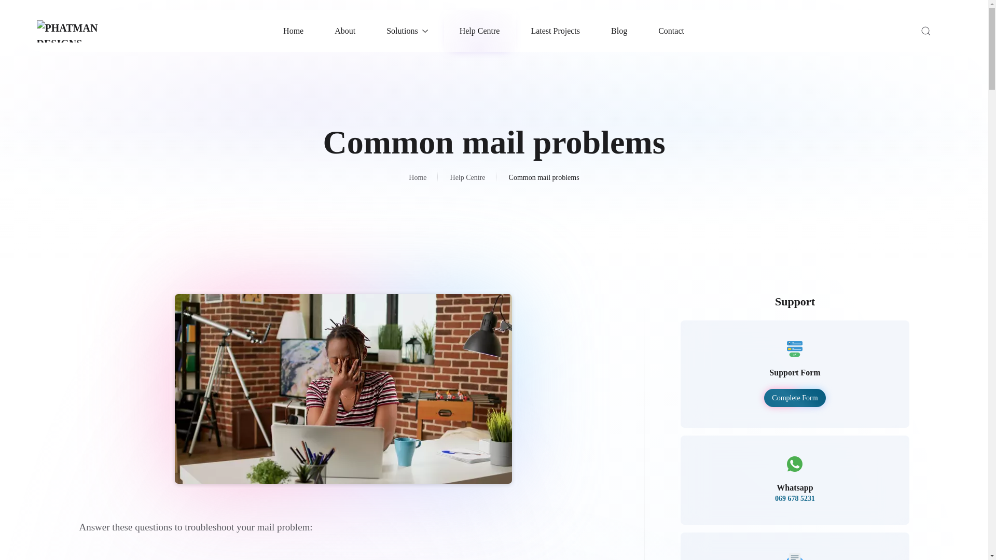  I want to click on Latest Projects, so click(555, 31).